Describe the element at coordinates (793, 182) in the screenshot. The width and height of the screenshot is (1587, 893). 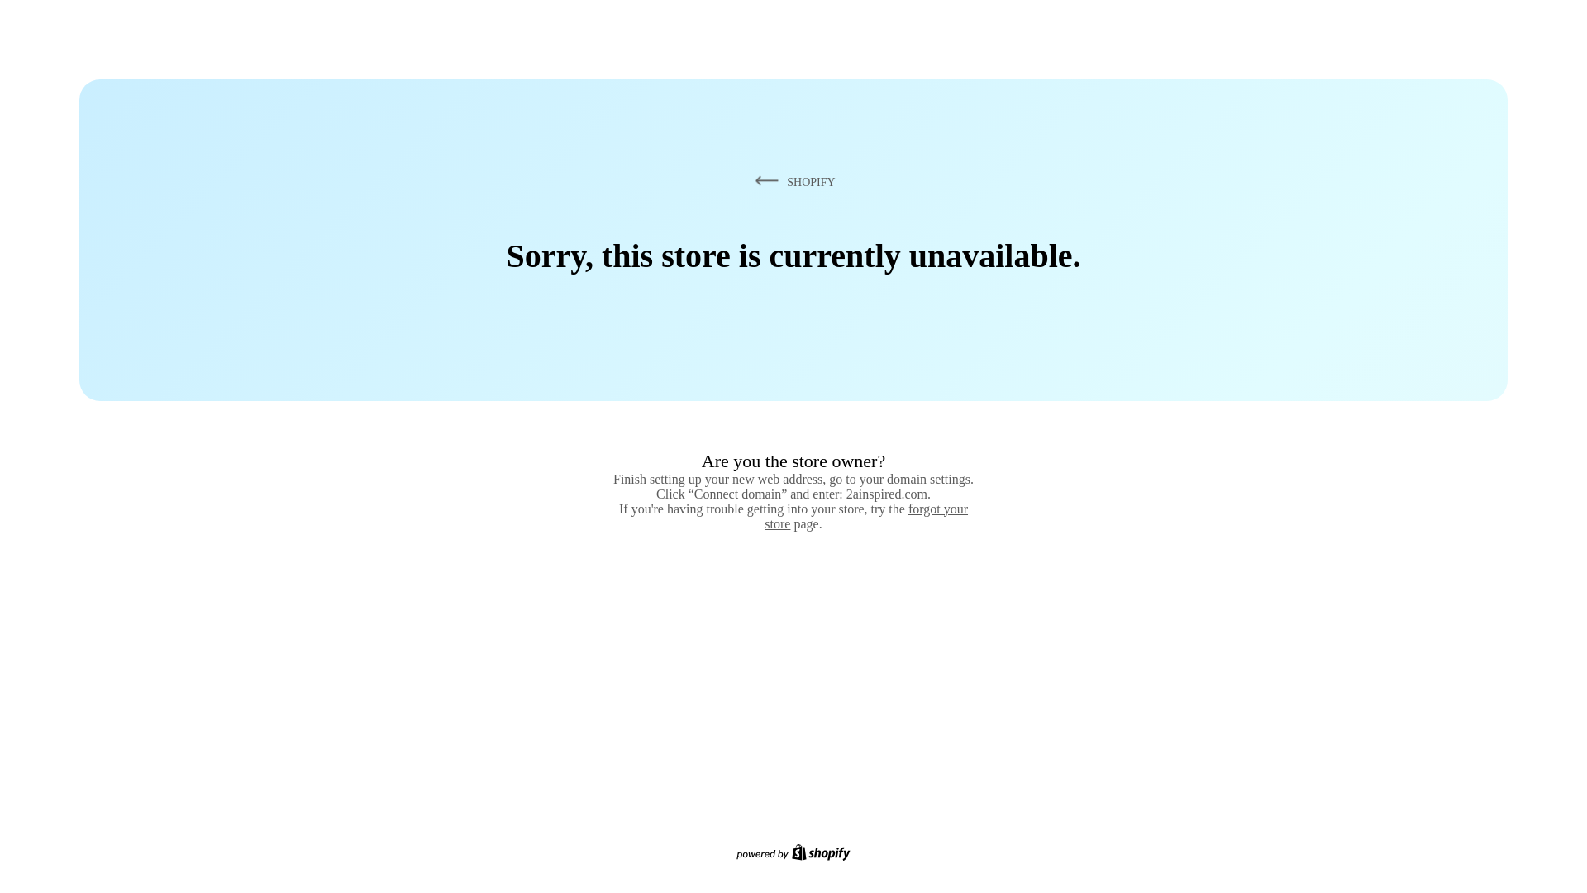
I see `SHOPIFY` at that location.